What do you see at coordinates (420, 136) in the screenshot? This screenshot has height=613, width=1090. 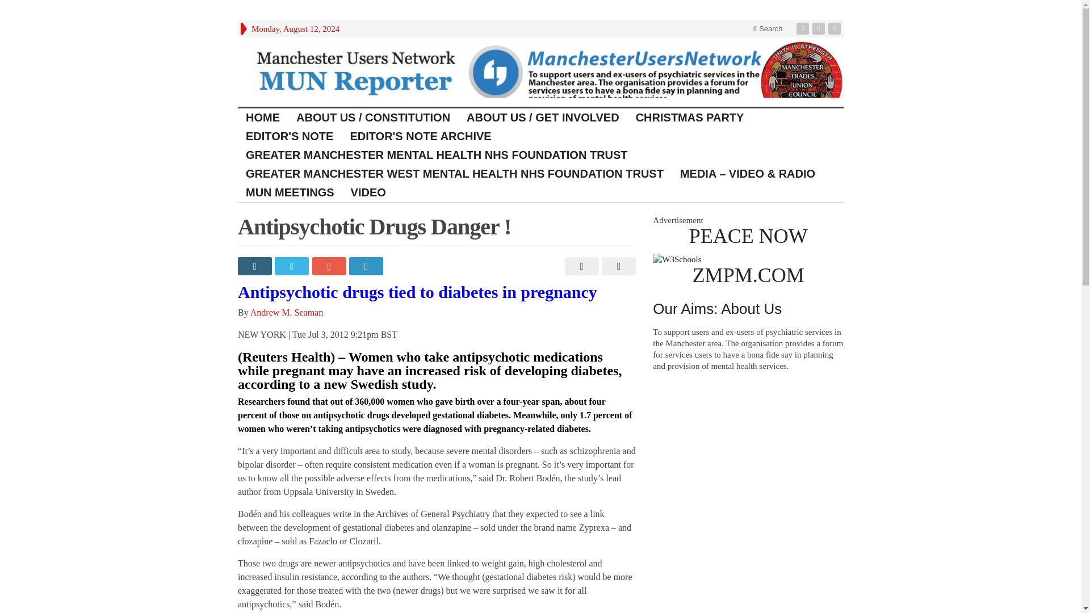 I see `EDITOR'S NOTE ARCHIVE` at bounding box center [420, 136].